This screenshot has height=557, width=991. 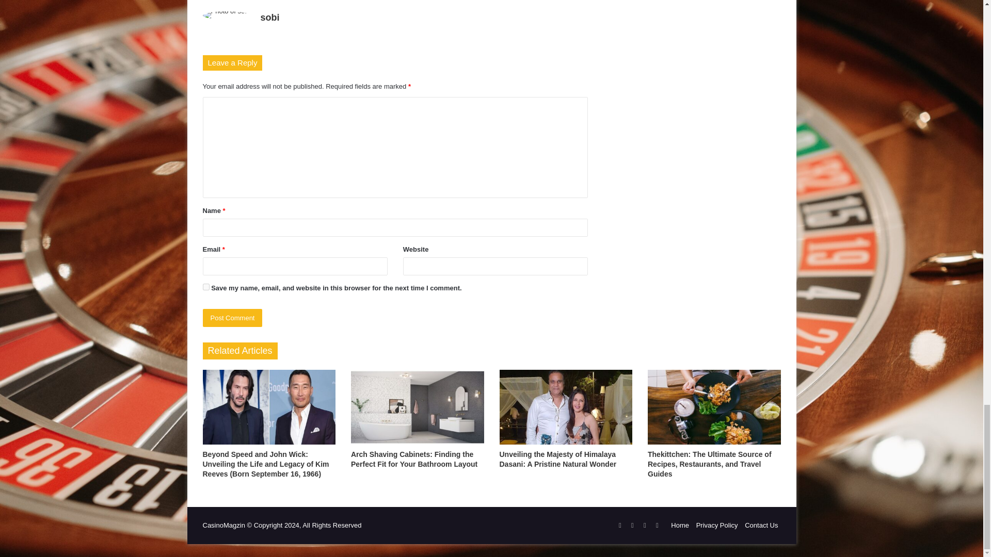 What do you see at coordinates (232, 318) in the screenshot?
I see `Post Comment` at bounding box center [232, 318].